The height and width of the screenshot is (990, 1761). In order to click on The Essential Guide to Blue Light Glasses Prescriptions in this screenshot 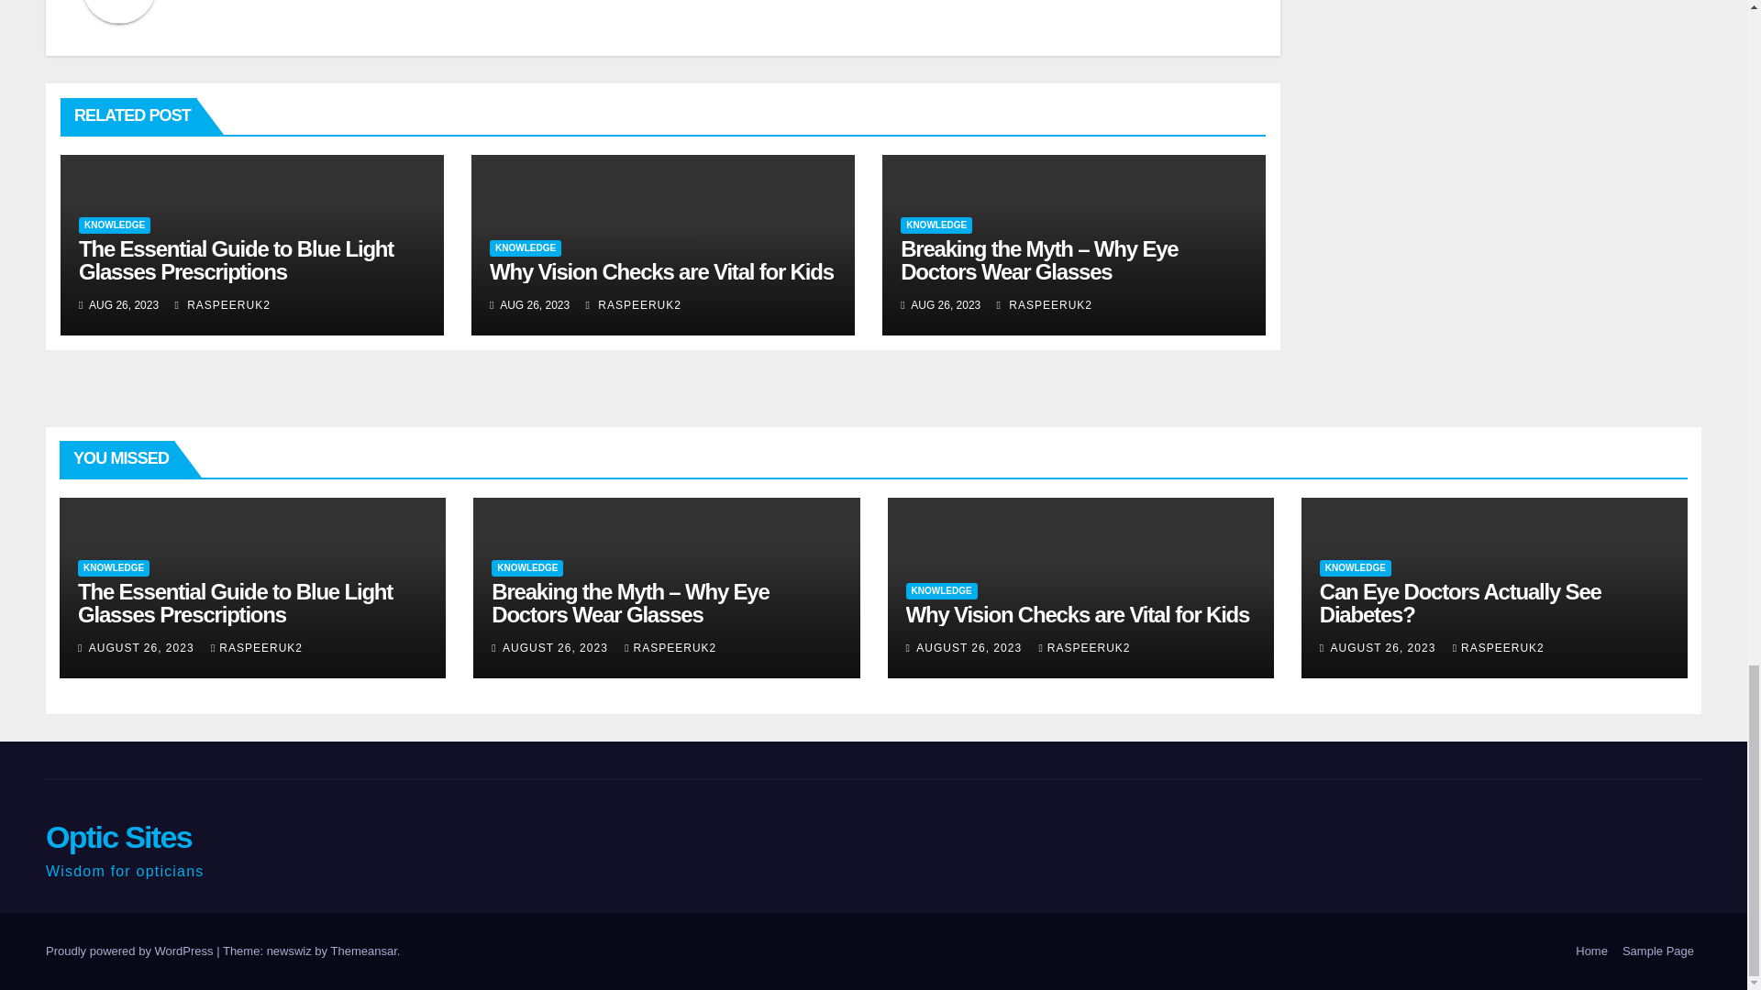, I will do `click(236, 260)`.